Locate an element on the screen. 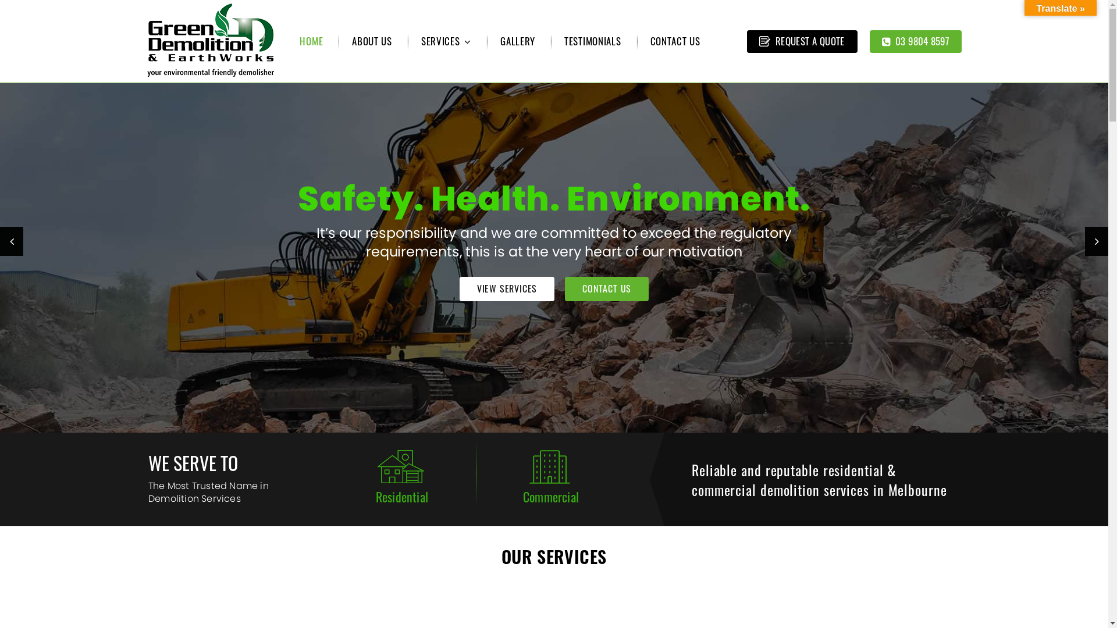 This screenshot has height=628, width=1117. CONTACT US is located at coordinates (607, 270).